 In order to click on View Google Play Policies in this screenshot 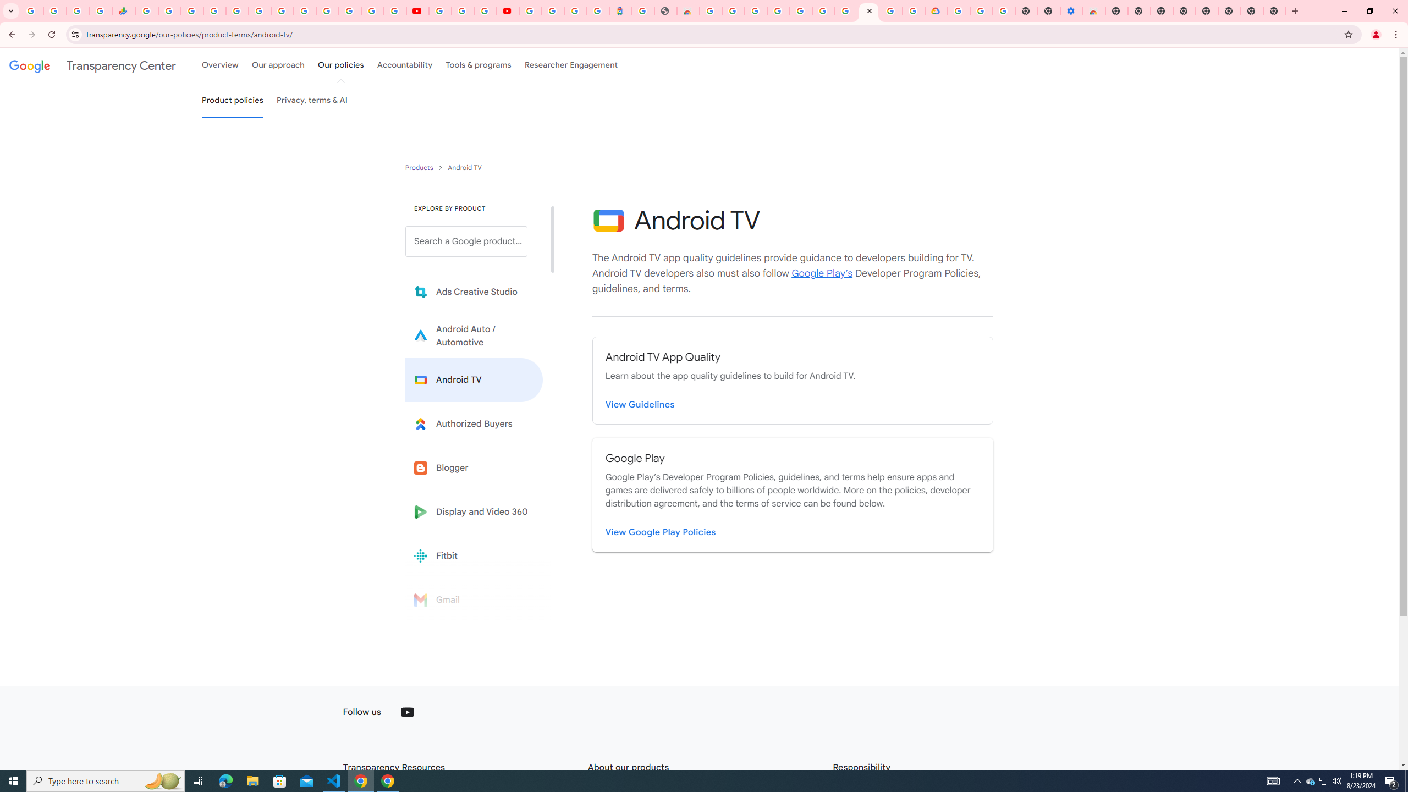, I will do `click(661, 532)`.